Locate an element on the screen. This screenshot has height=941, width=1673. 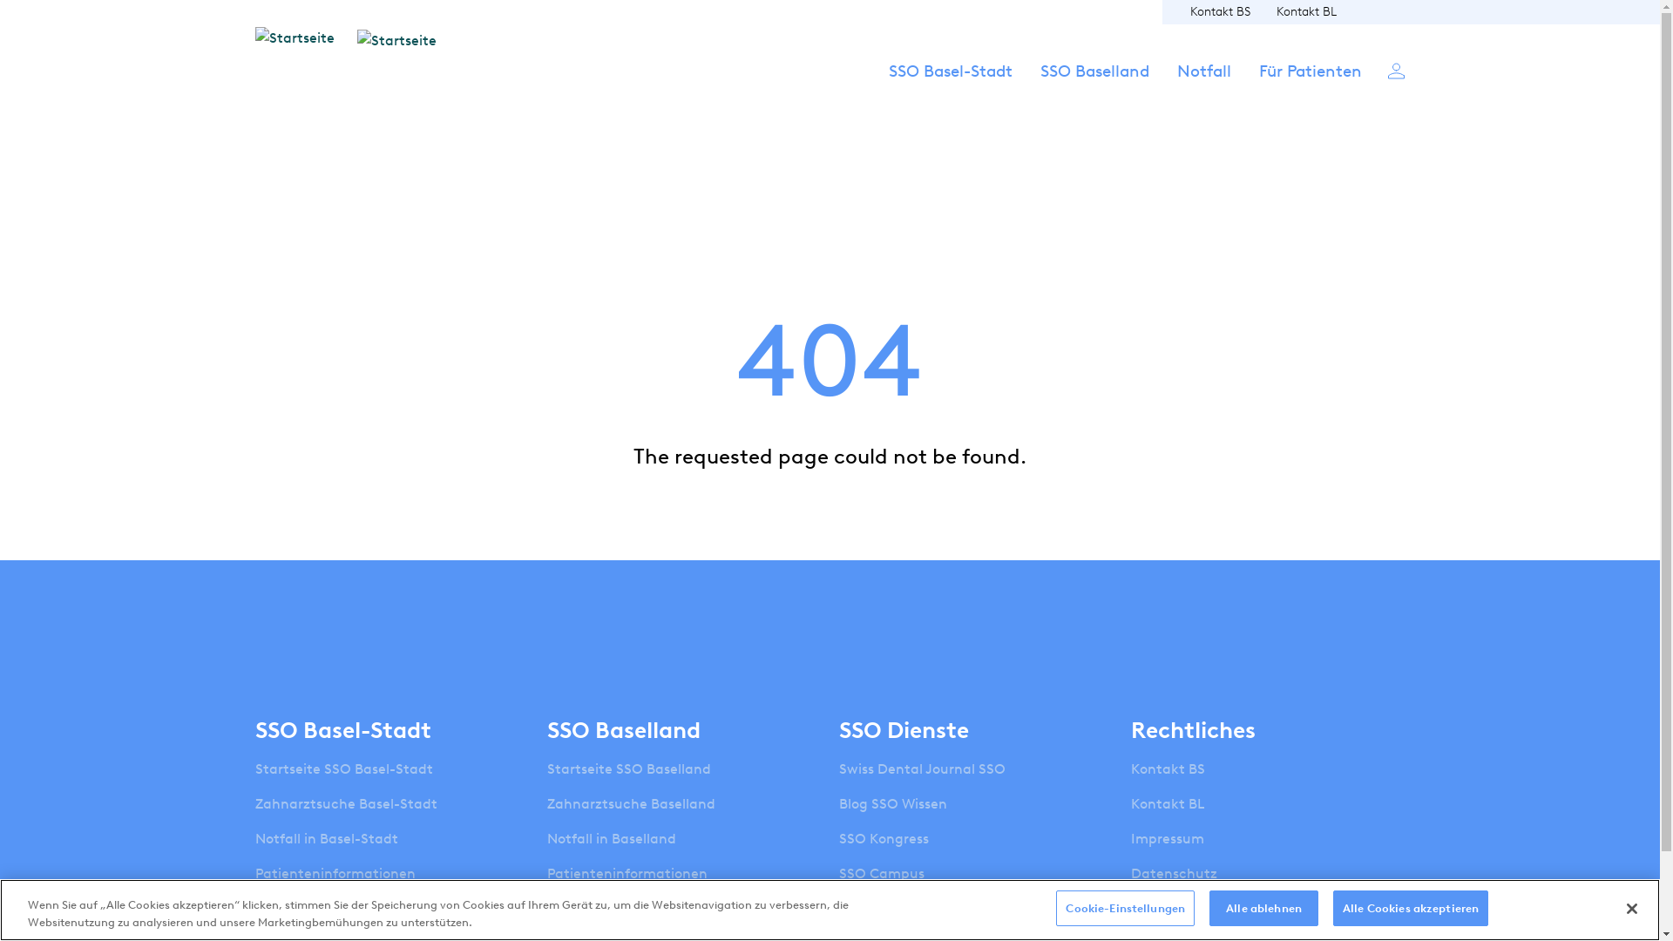
SSO Kongress is located at coordinates (884, 839).